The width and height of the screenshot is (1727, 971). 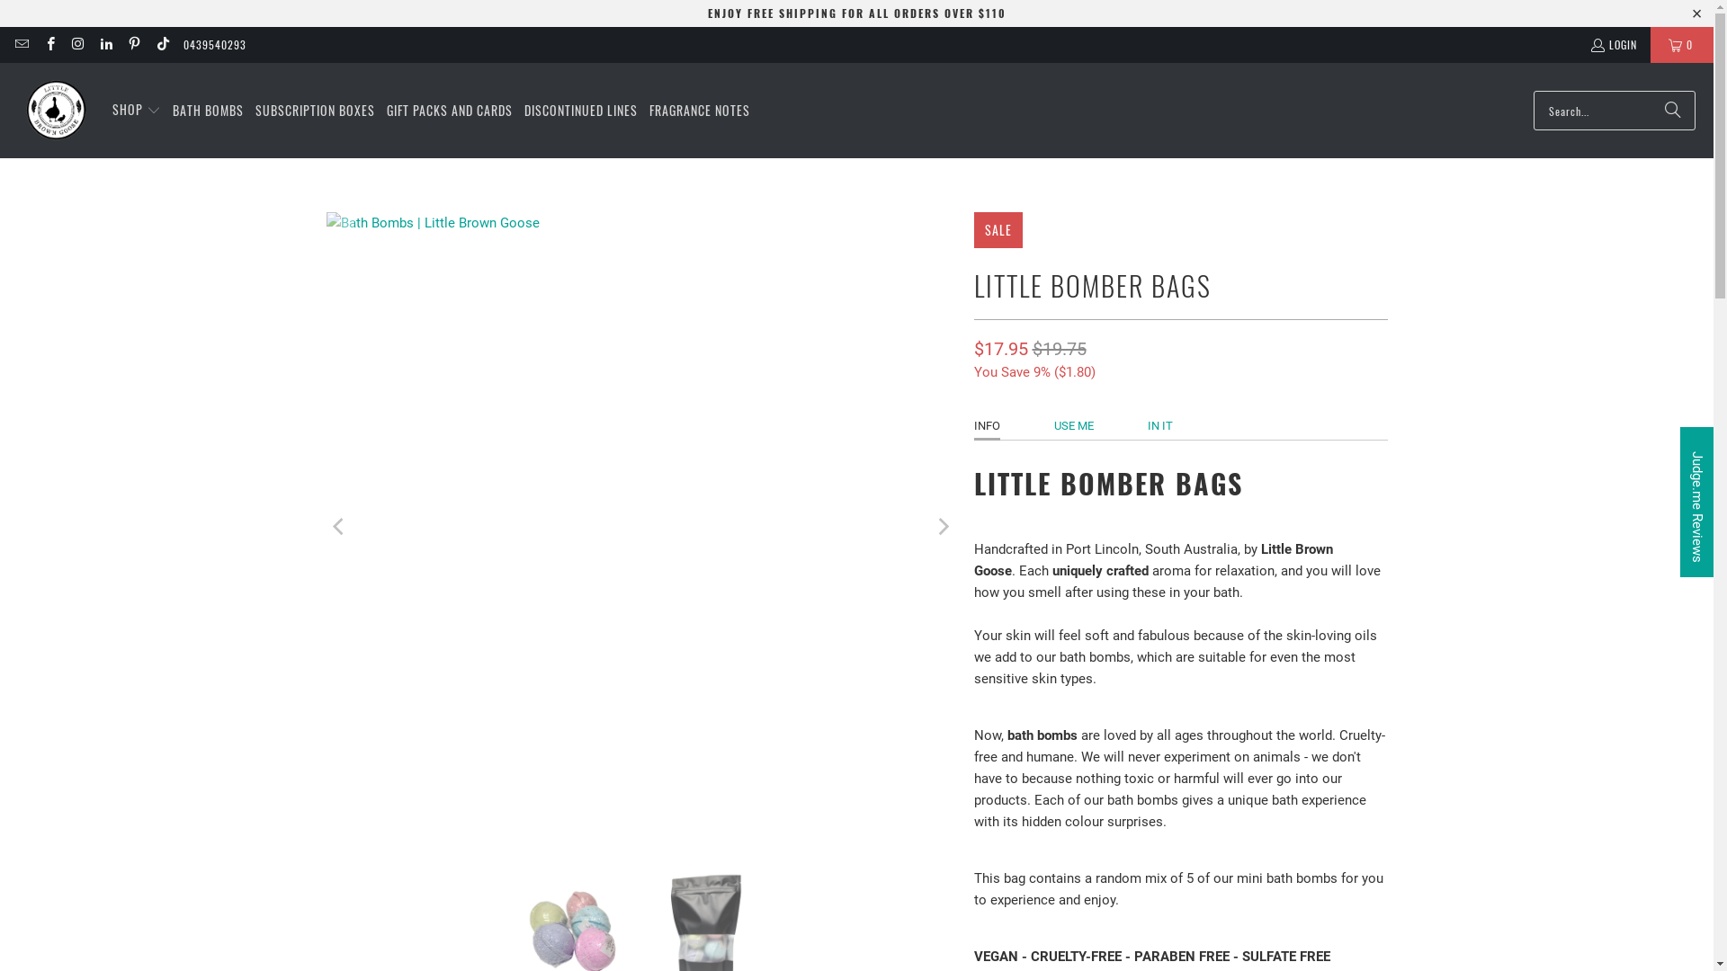 I want to click on Email Little Brown Goose, so click(x=22, y=45).